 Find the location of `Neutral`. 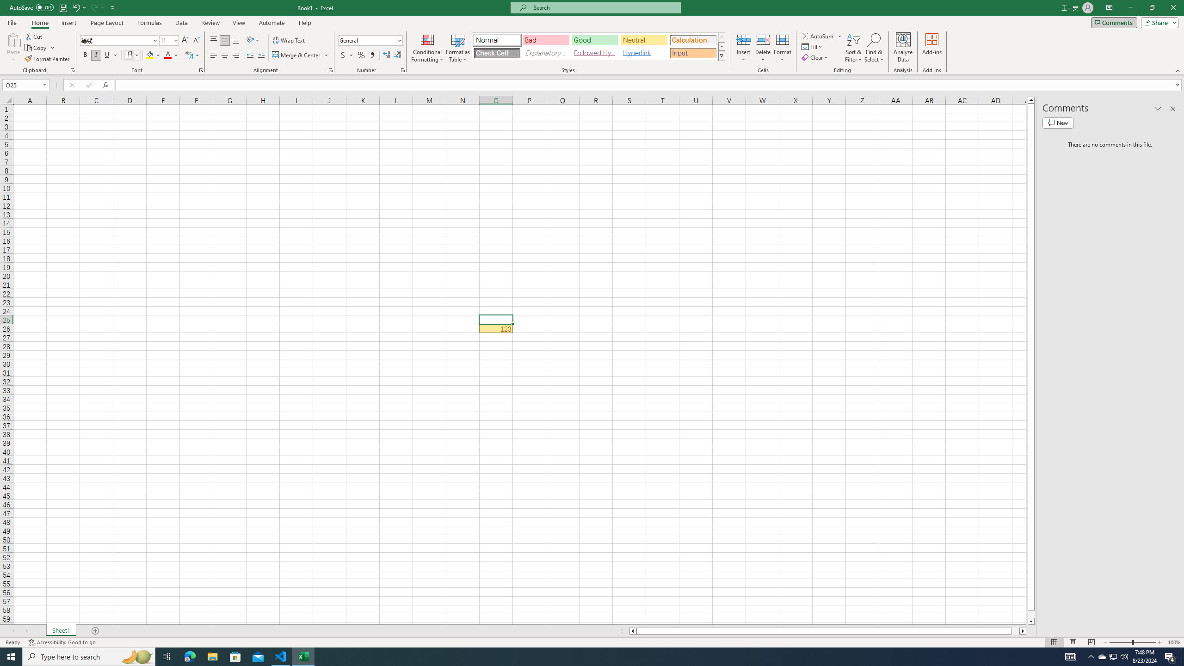

Neutral is located at coordinates (644, 40).